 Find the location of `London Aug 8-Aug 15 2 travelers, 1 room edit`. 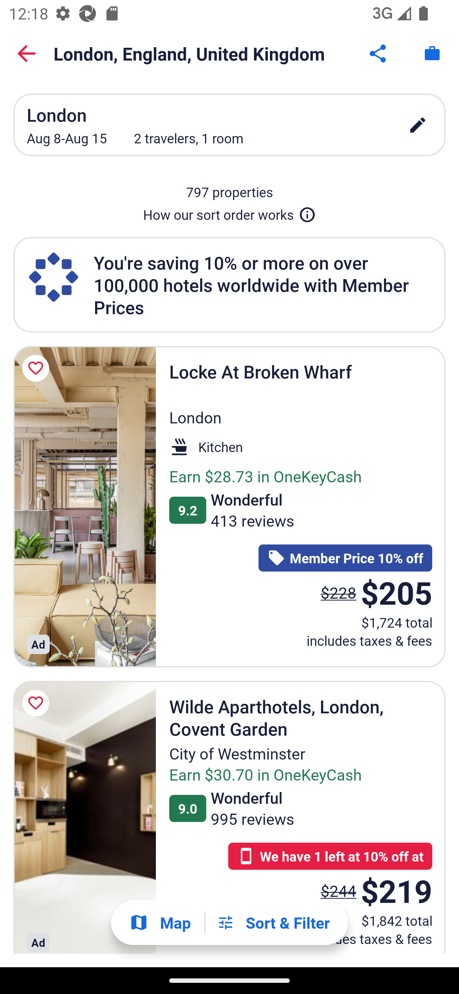

London Aug 8-Aug 15 2 travelers, 1 room edit is located at coordinates (229, 125).